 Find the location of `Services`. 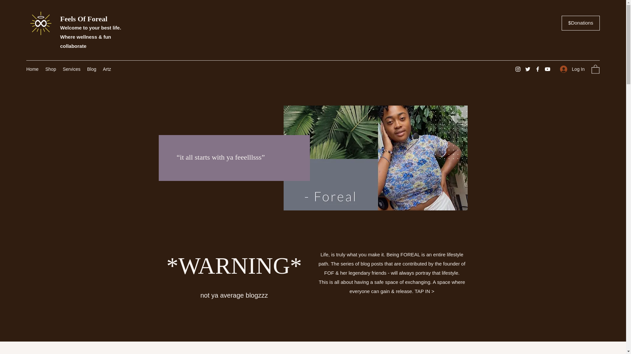

Services is located at coordinates (72, 69).